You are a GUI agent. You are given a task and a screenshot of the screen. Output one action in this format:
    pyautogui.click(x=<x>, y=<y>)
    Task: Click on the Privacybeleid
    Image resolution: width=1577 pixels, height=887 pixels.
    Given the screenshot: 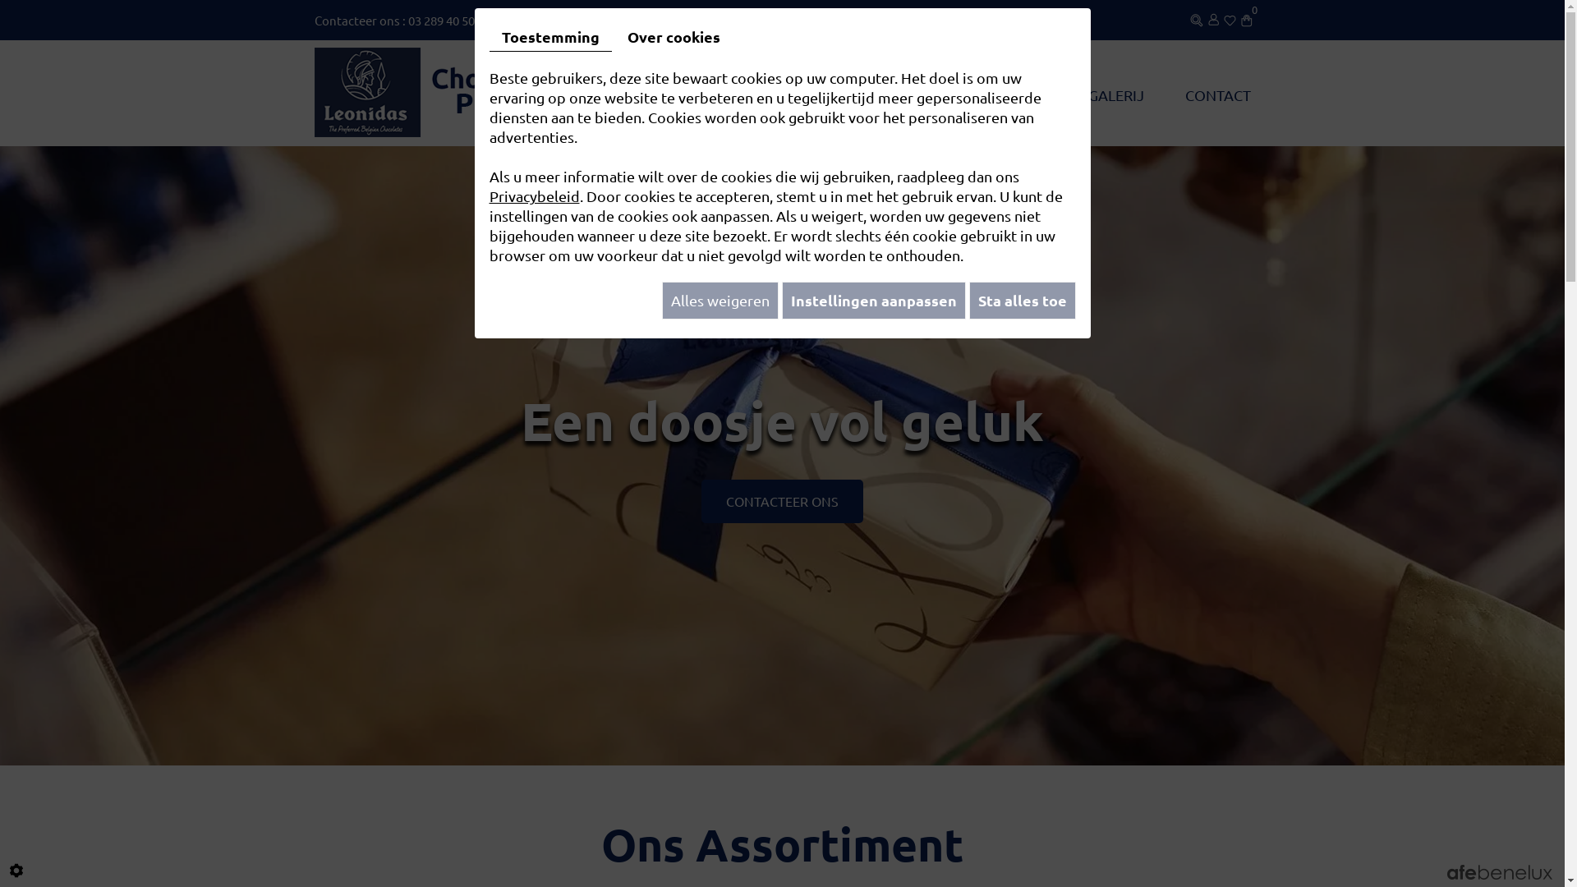 What is the action you would take?
    pyautogui.click(x=535, y=195)
    